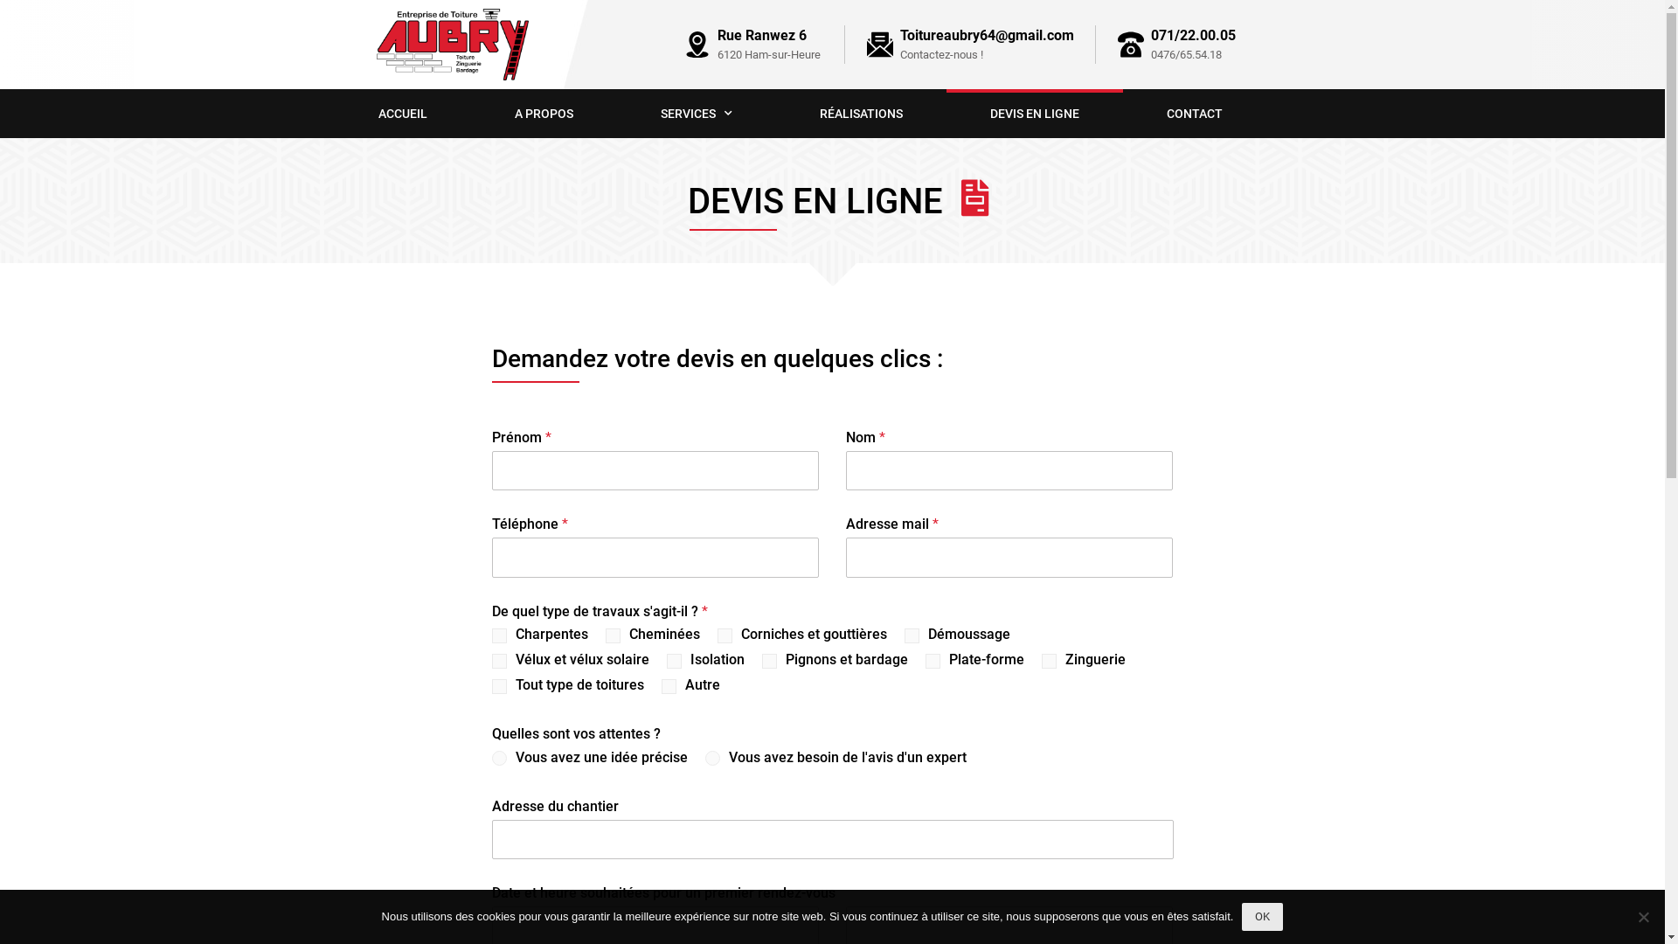  What do you see at coordinates (1643, 917) in the screenshot?
I see `No` at bounding box center [1643, 917].